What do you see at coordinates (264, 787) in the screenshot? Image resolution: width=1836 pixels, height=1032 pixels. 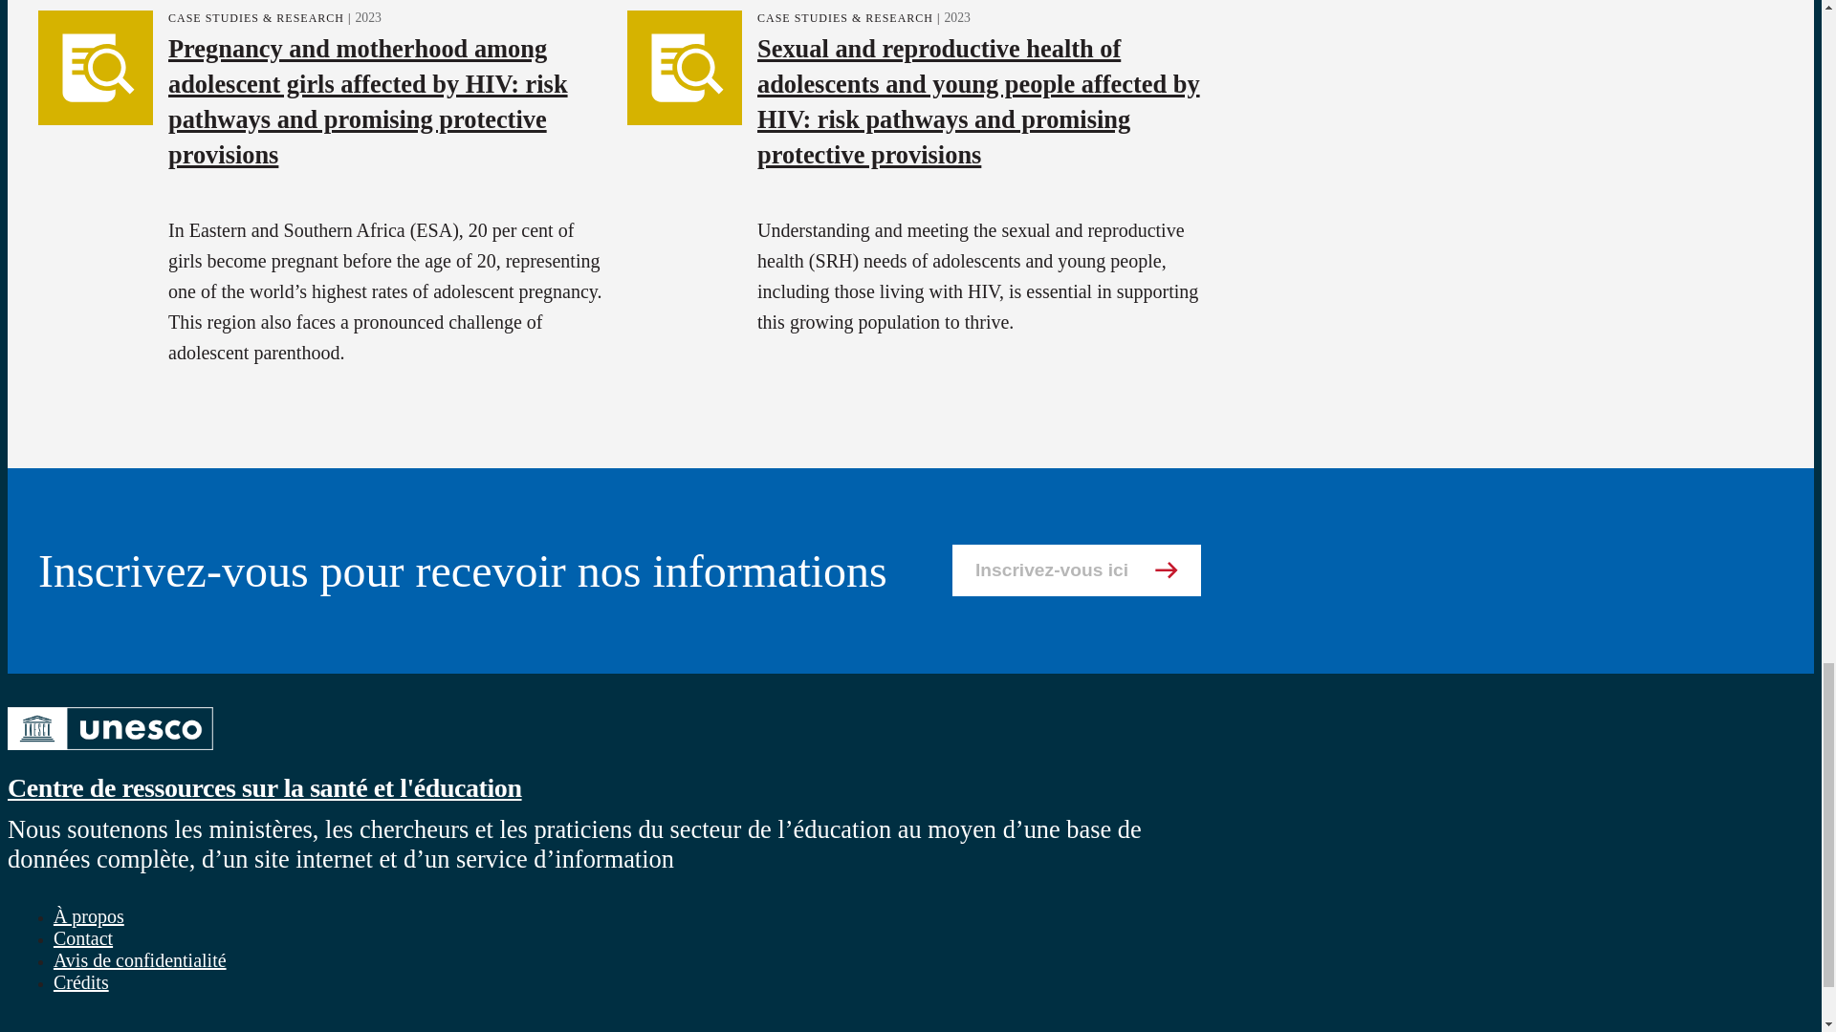 I see `Home` at bounding box center [264, 787].